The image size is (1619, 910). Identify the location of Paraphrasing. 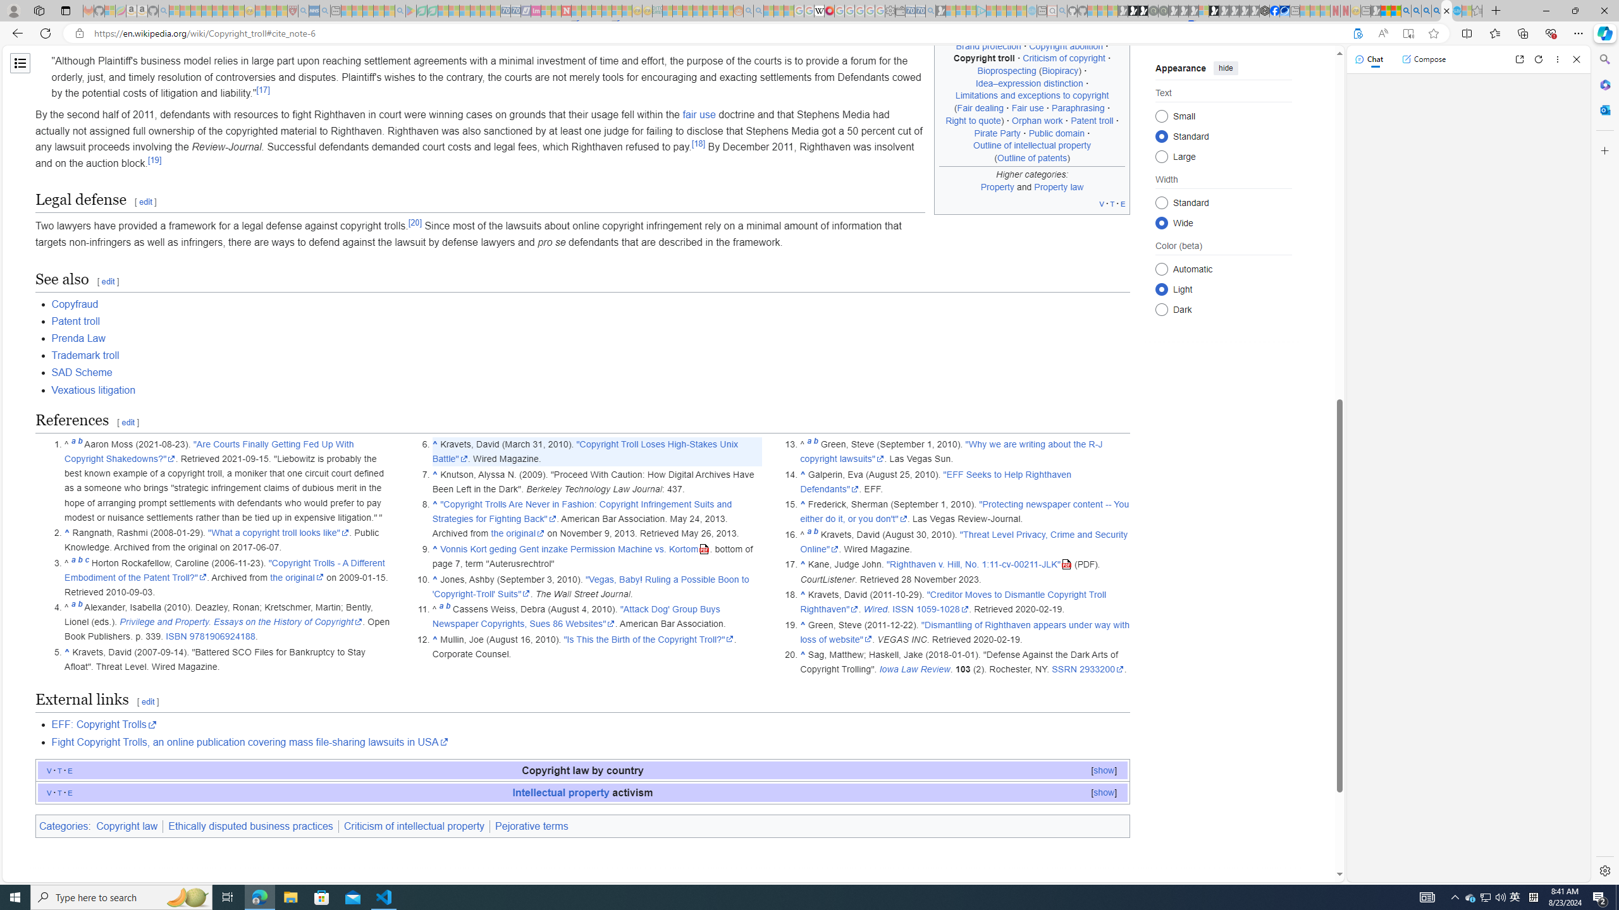
(1078, 108).